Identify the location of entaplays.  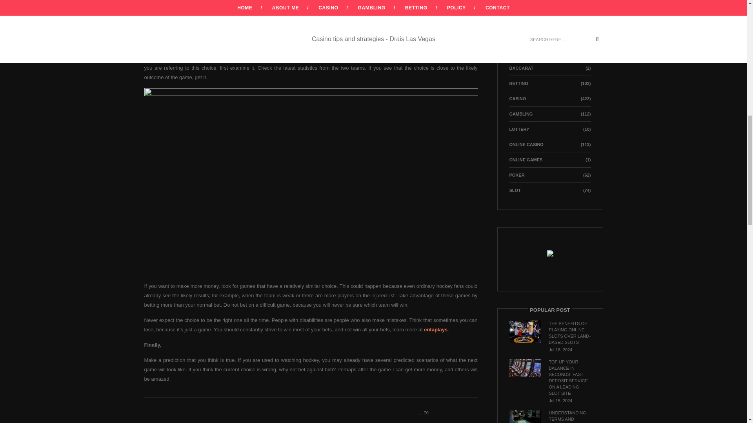
(435, 329).